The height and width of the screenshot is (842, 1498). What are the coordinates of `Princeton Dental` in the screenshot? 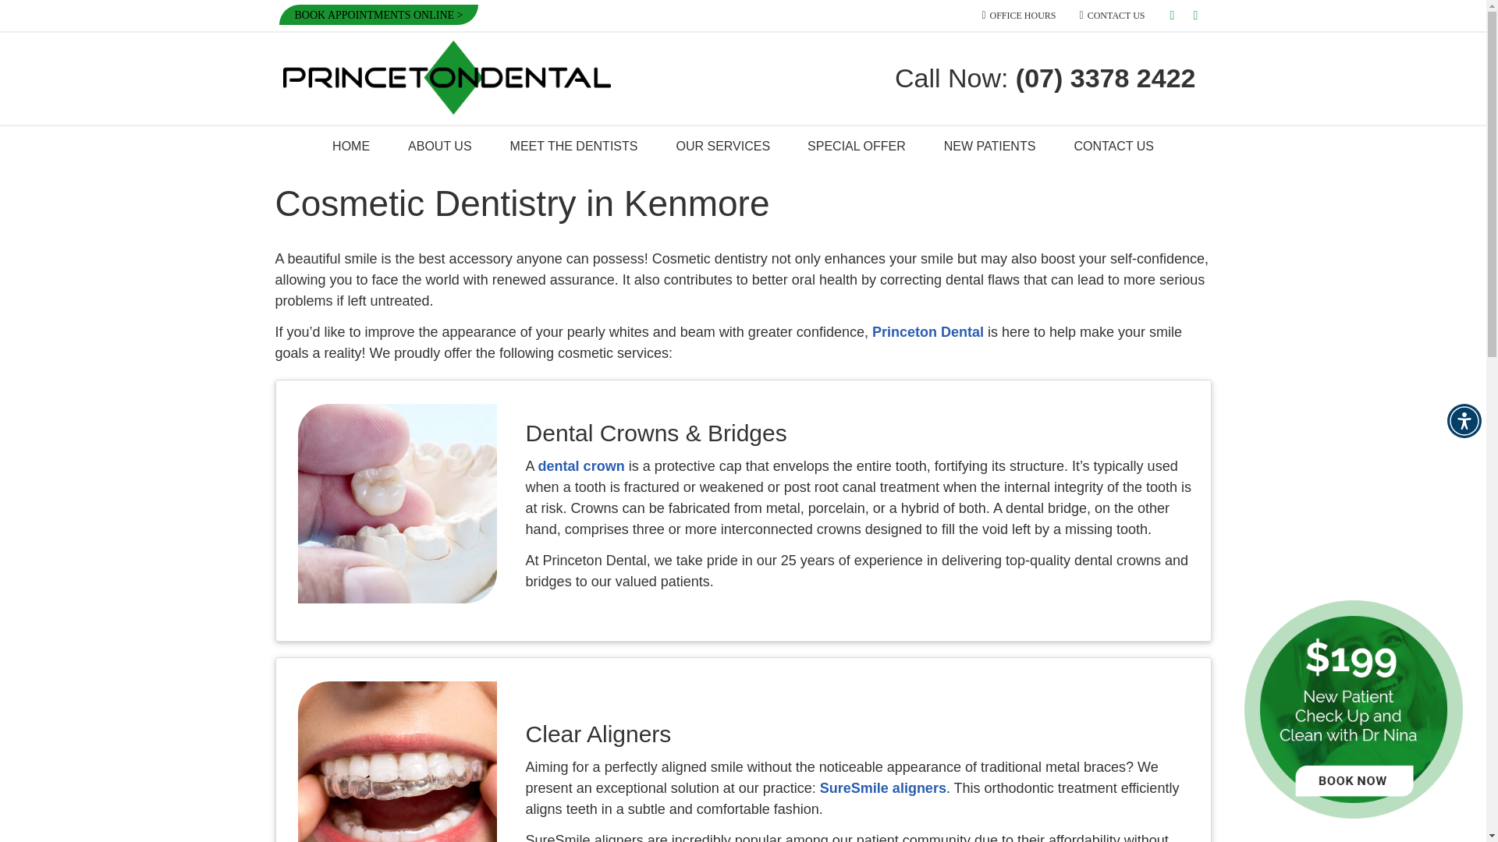 It's located at (446, 109).